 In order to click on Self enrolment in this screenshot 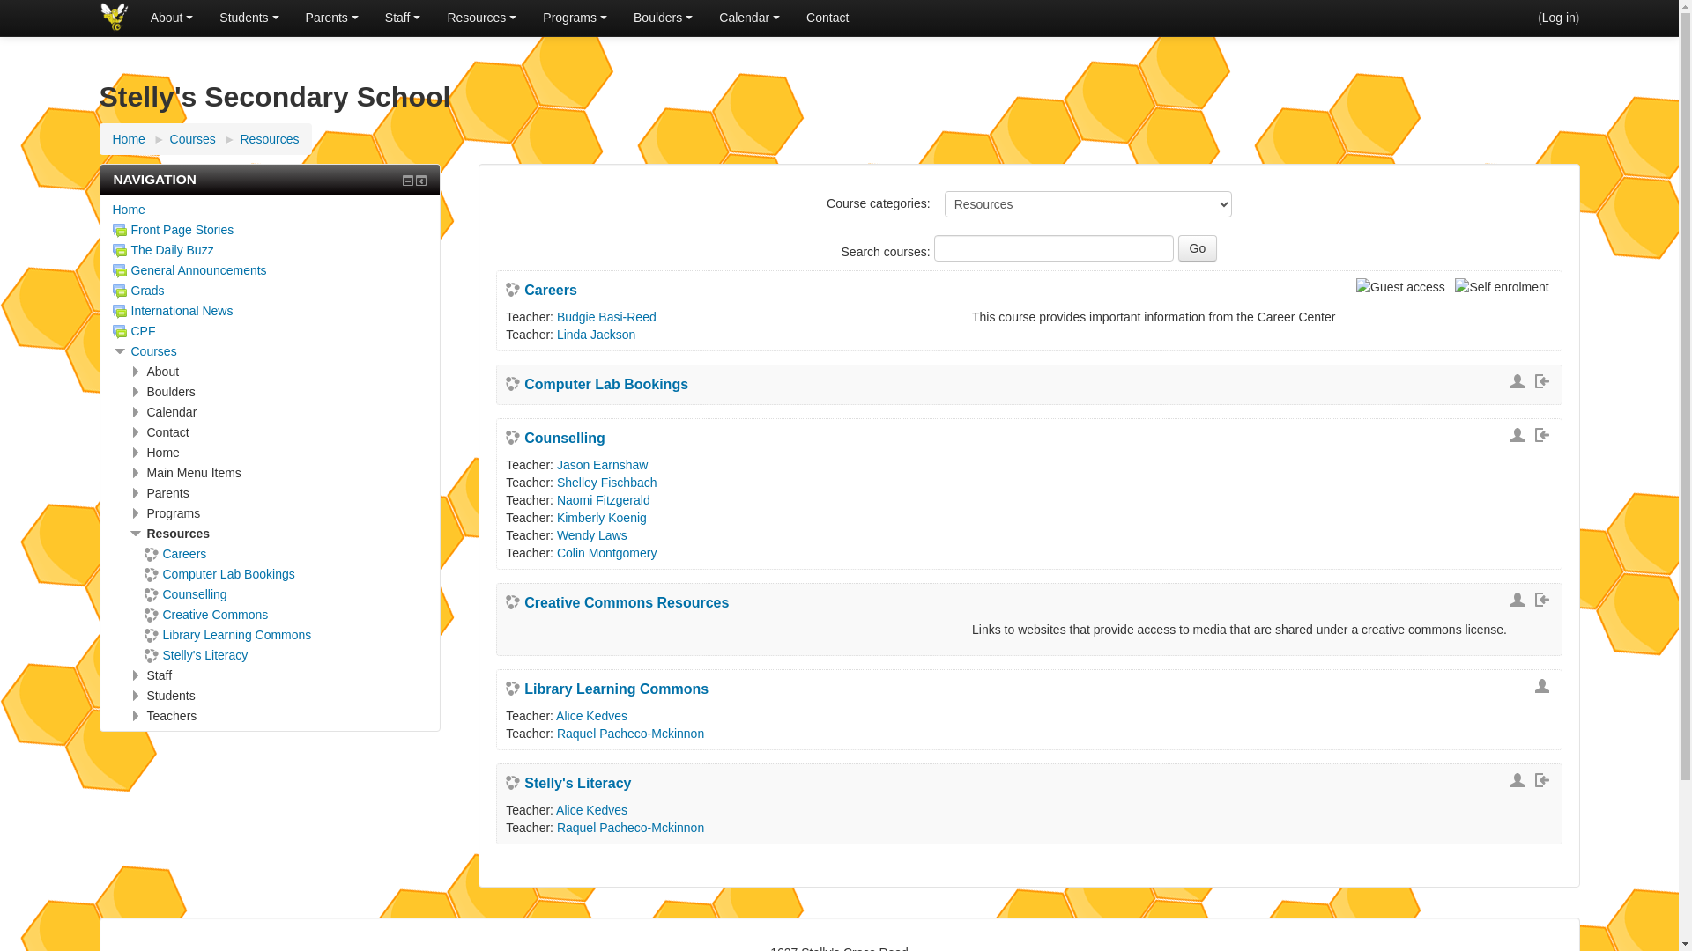, I will do `click(1545, 435)`.